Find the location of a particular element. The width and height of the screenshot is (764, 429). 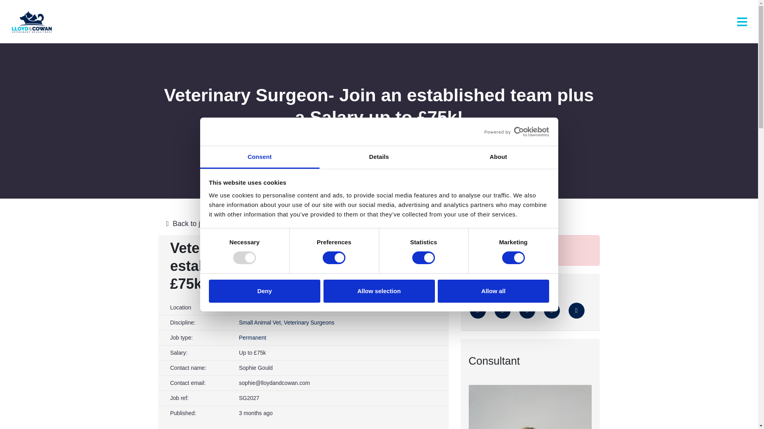

share on Facebook is located at coordinates (502, 311).